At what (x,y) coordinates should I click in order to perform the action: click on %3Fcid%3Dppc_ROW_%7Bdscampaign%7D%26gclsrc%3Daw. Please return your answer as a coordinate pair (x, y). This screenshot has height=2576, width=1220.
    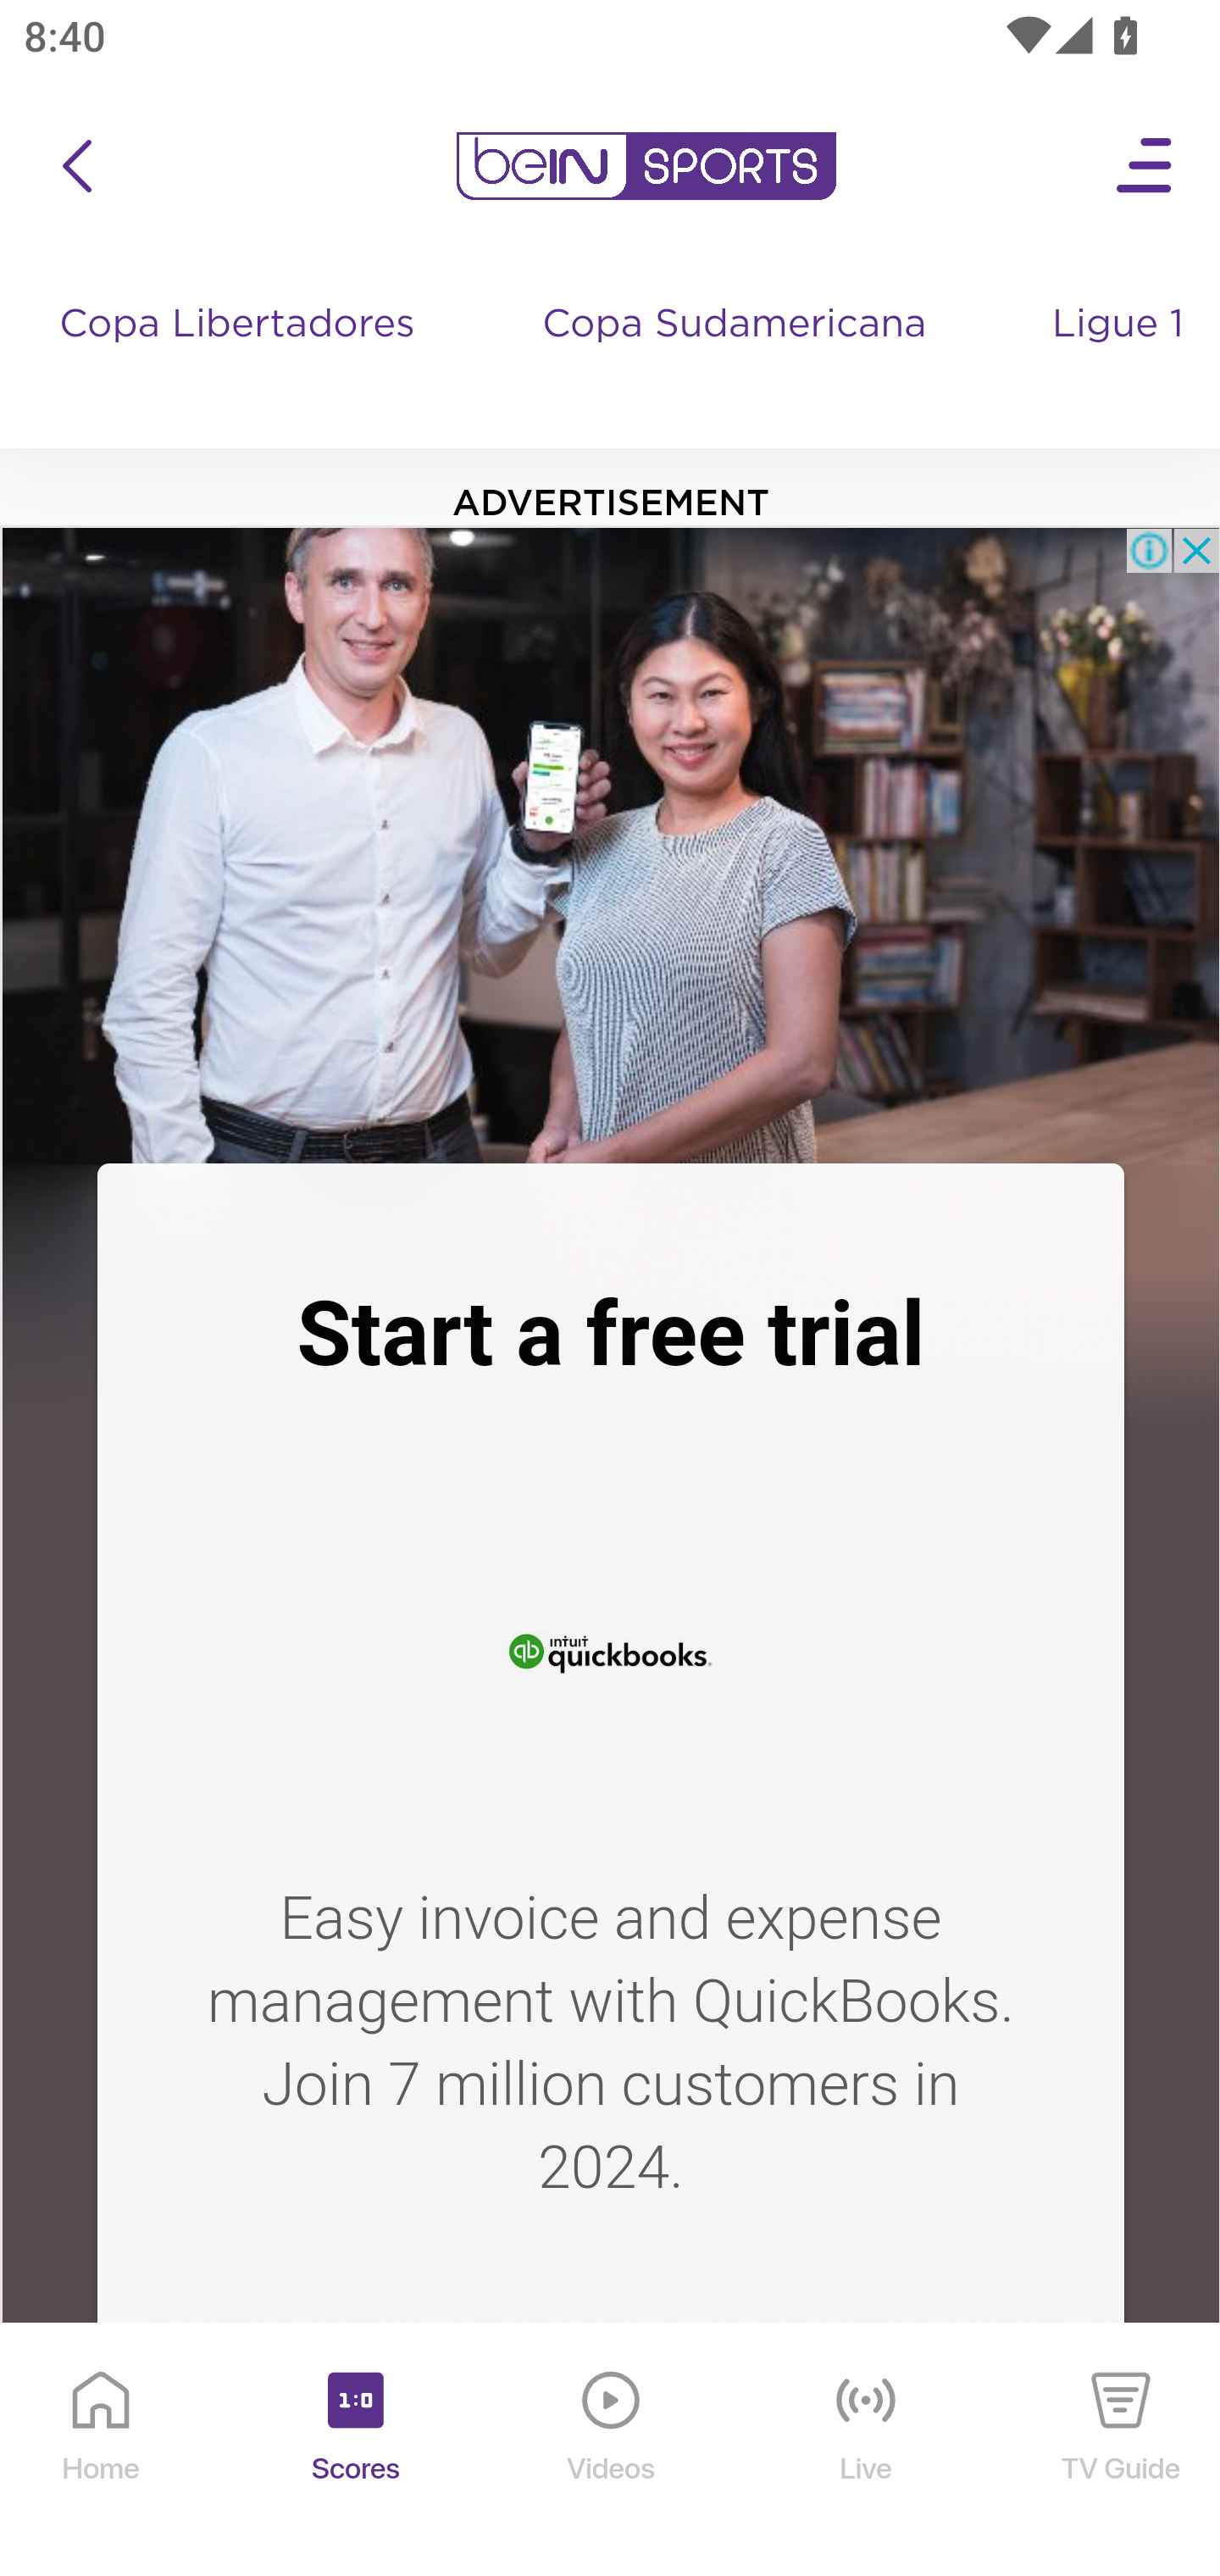
    Looking at the image, I should click on (610, 2433).